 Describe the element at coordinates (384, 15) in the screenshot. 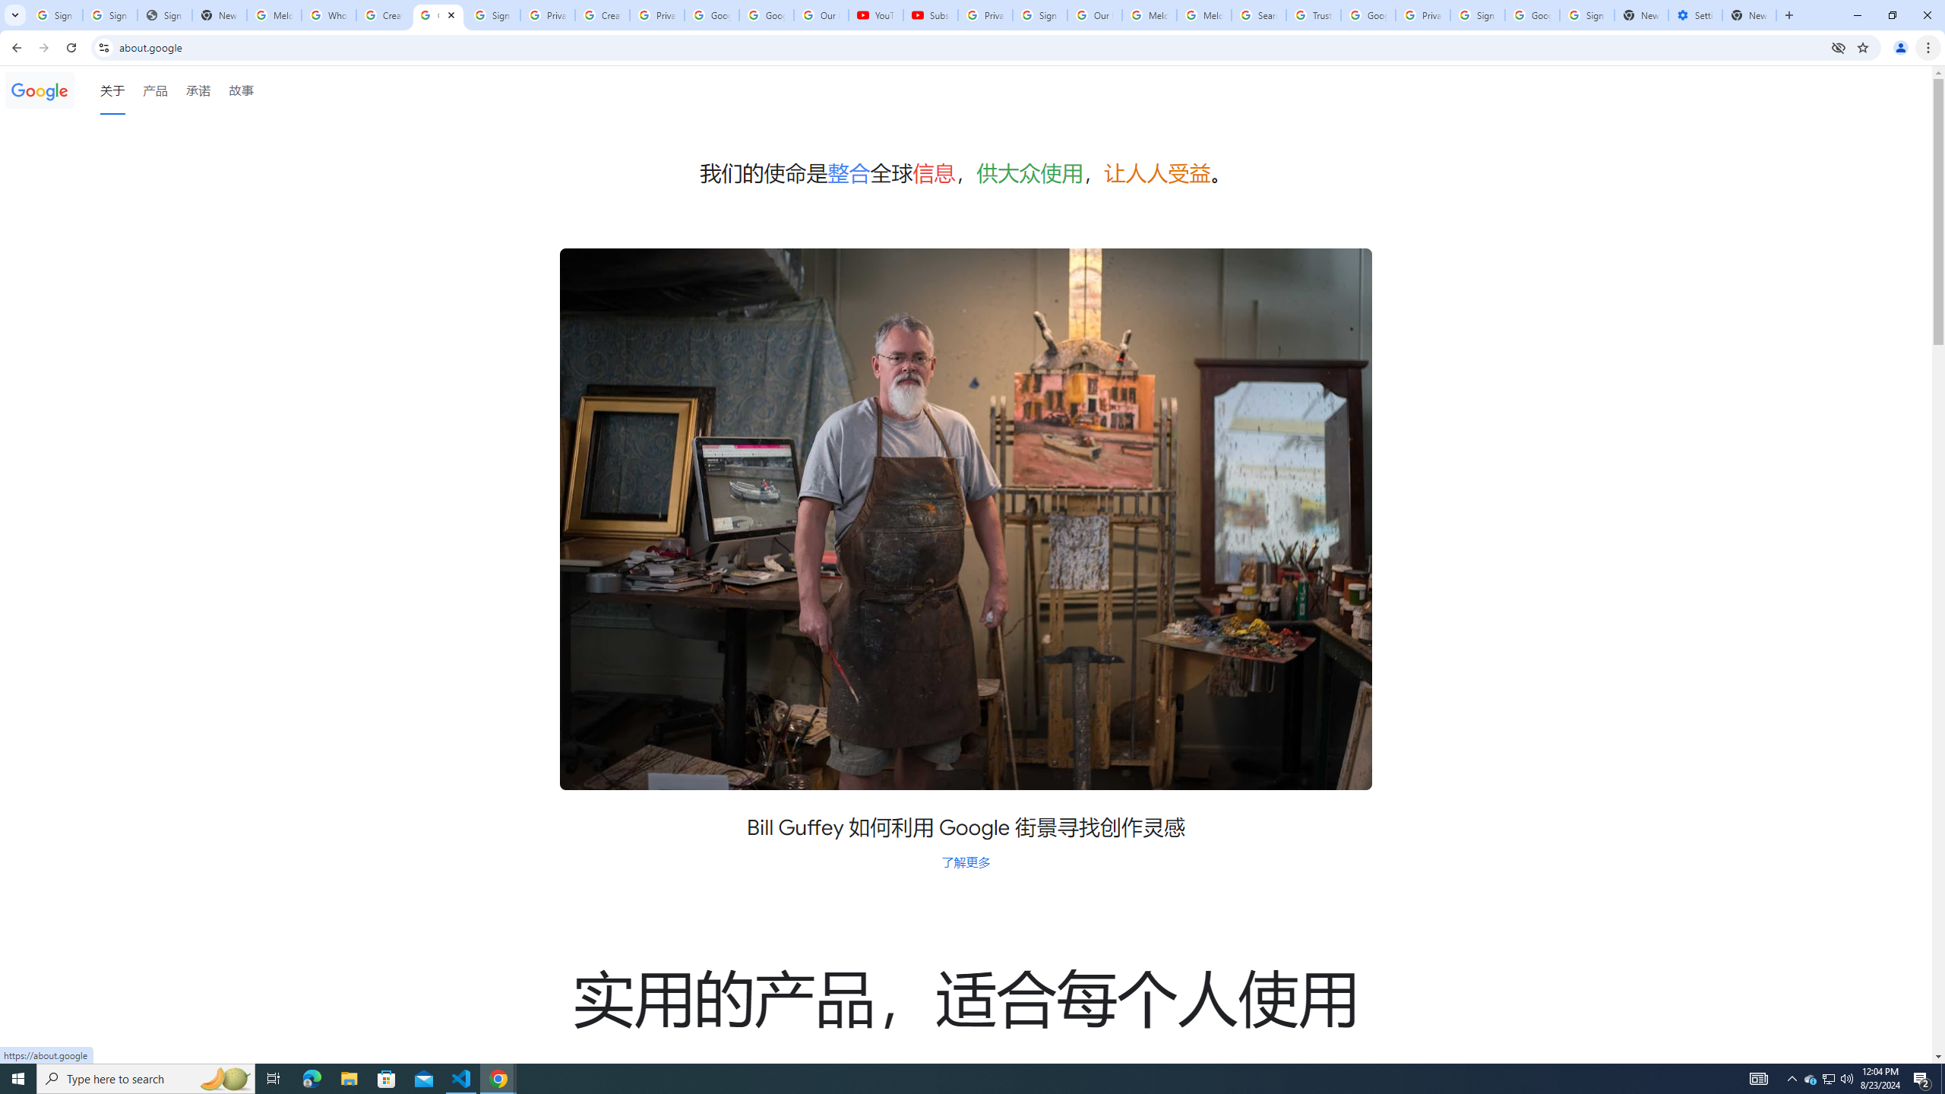

I see `Create your Google Account` at that location.